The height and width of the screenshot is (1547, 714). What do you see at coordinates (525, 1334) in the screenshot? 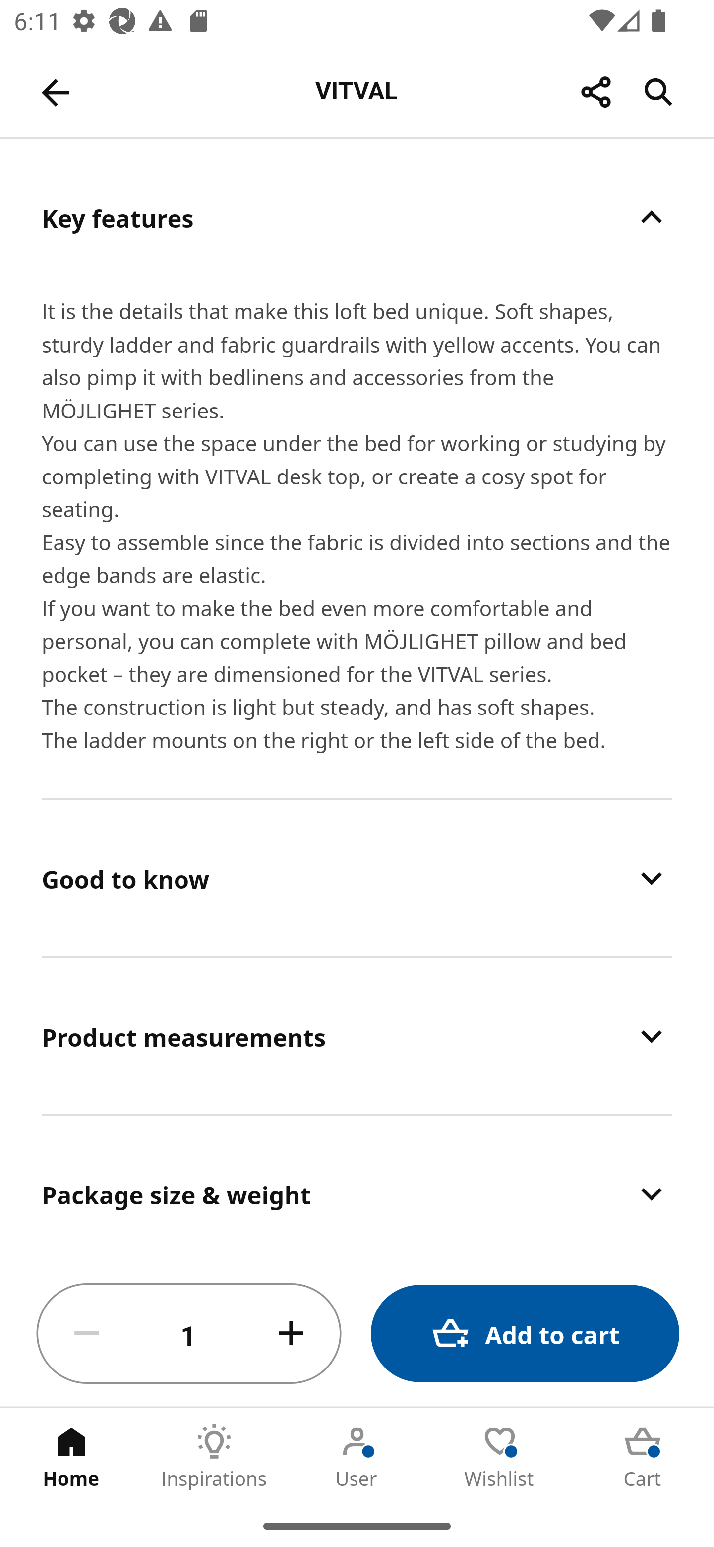
I see `Add to cart` at bounding box center [525, 1334].